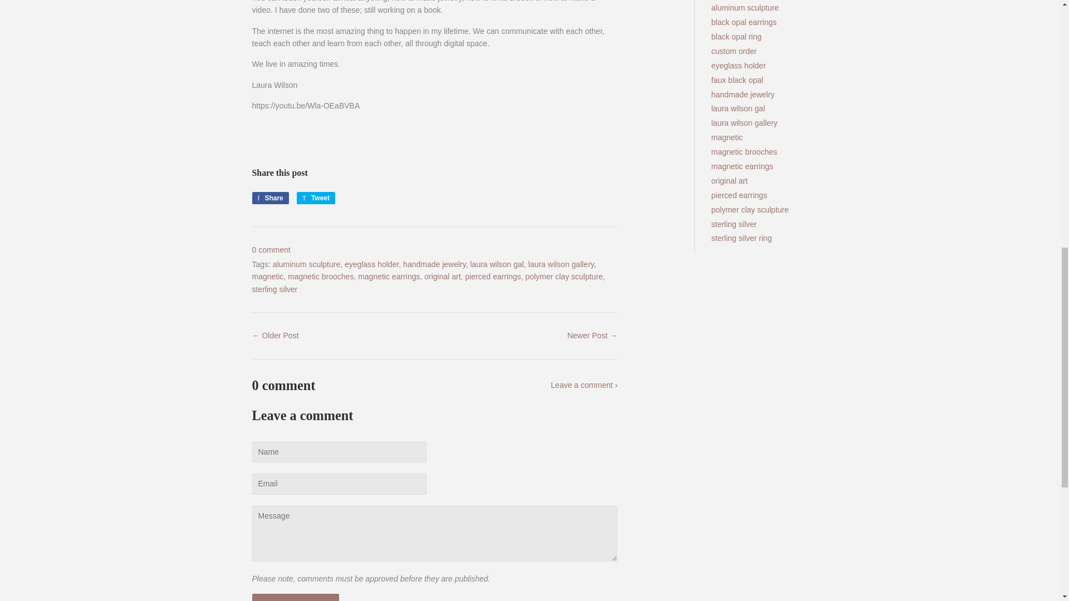 The image size is (1069, 601). I want to click on Show articles tagged magnetic brooches, so click(744, 151).